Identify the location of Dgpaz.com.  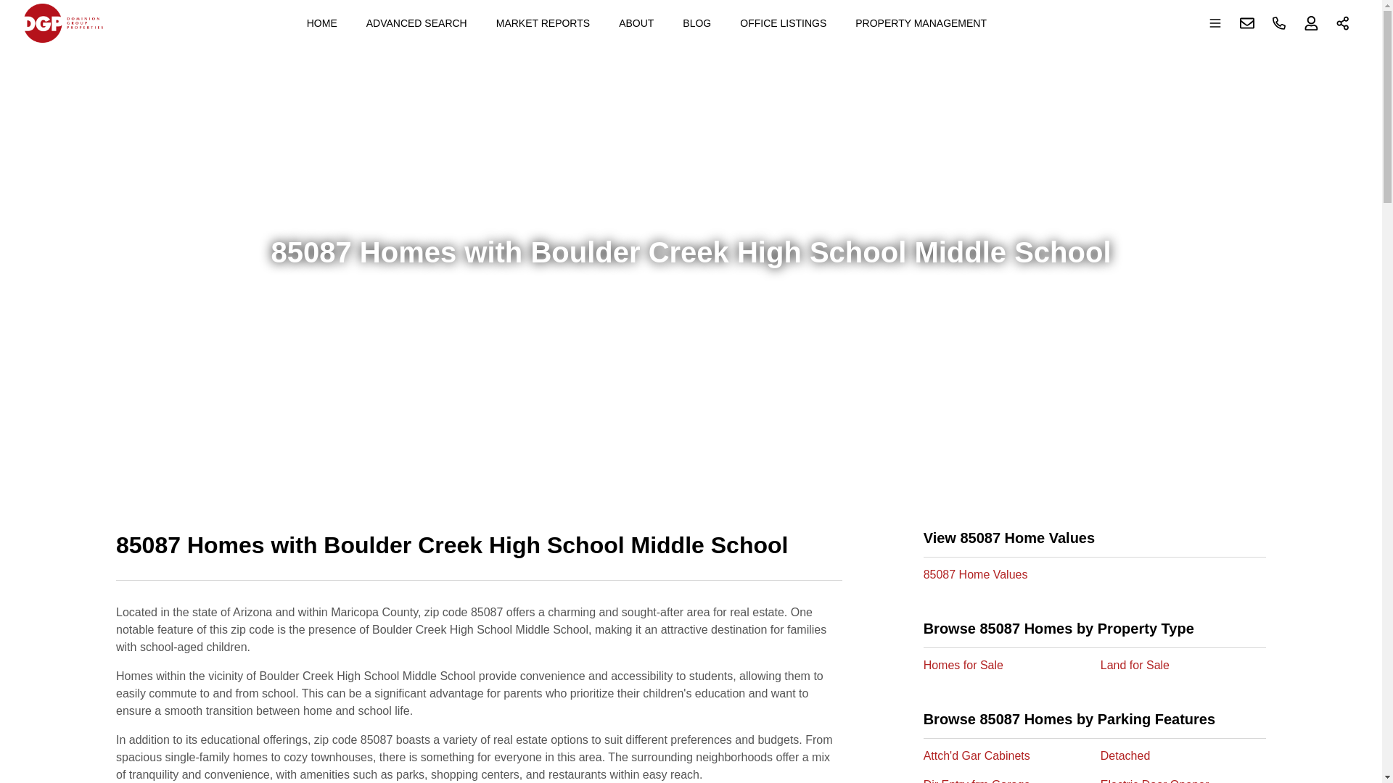
(63, 23).